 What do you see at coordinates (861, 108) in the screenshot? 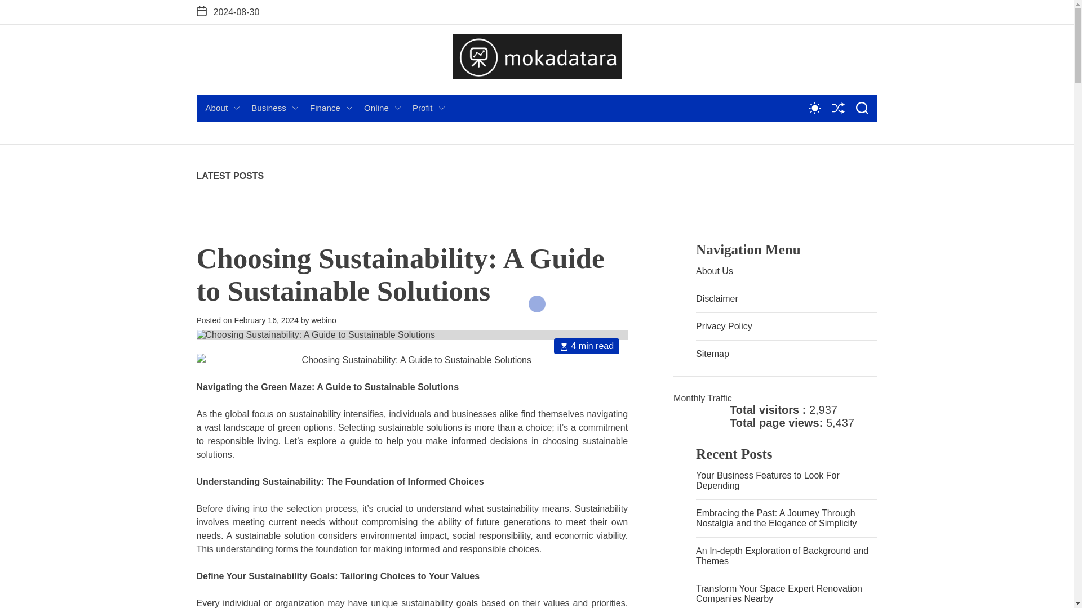
I see `SEARCH` at bounding box center [861, 108].